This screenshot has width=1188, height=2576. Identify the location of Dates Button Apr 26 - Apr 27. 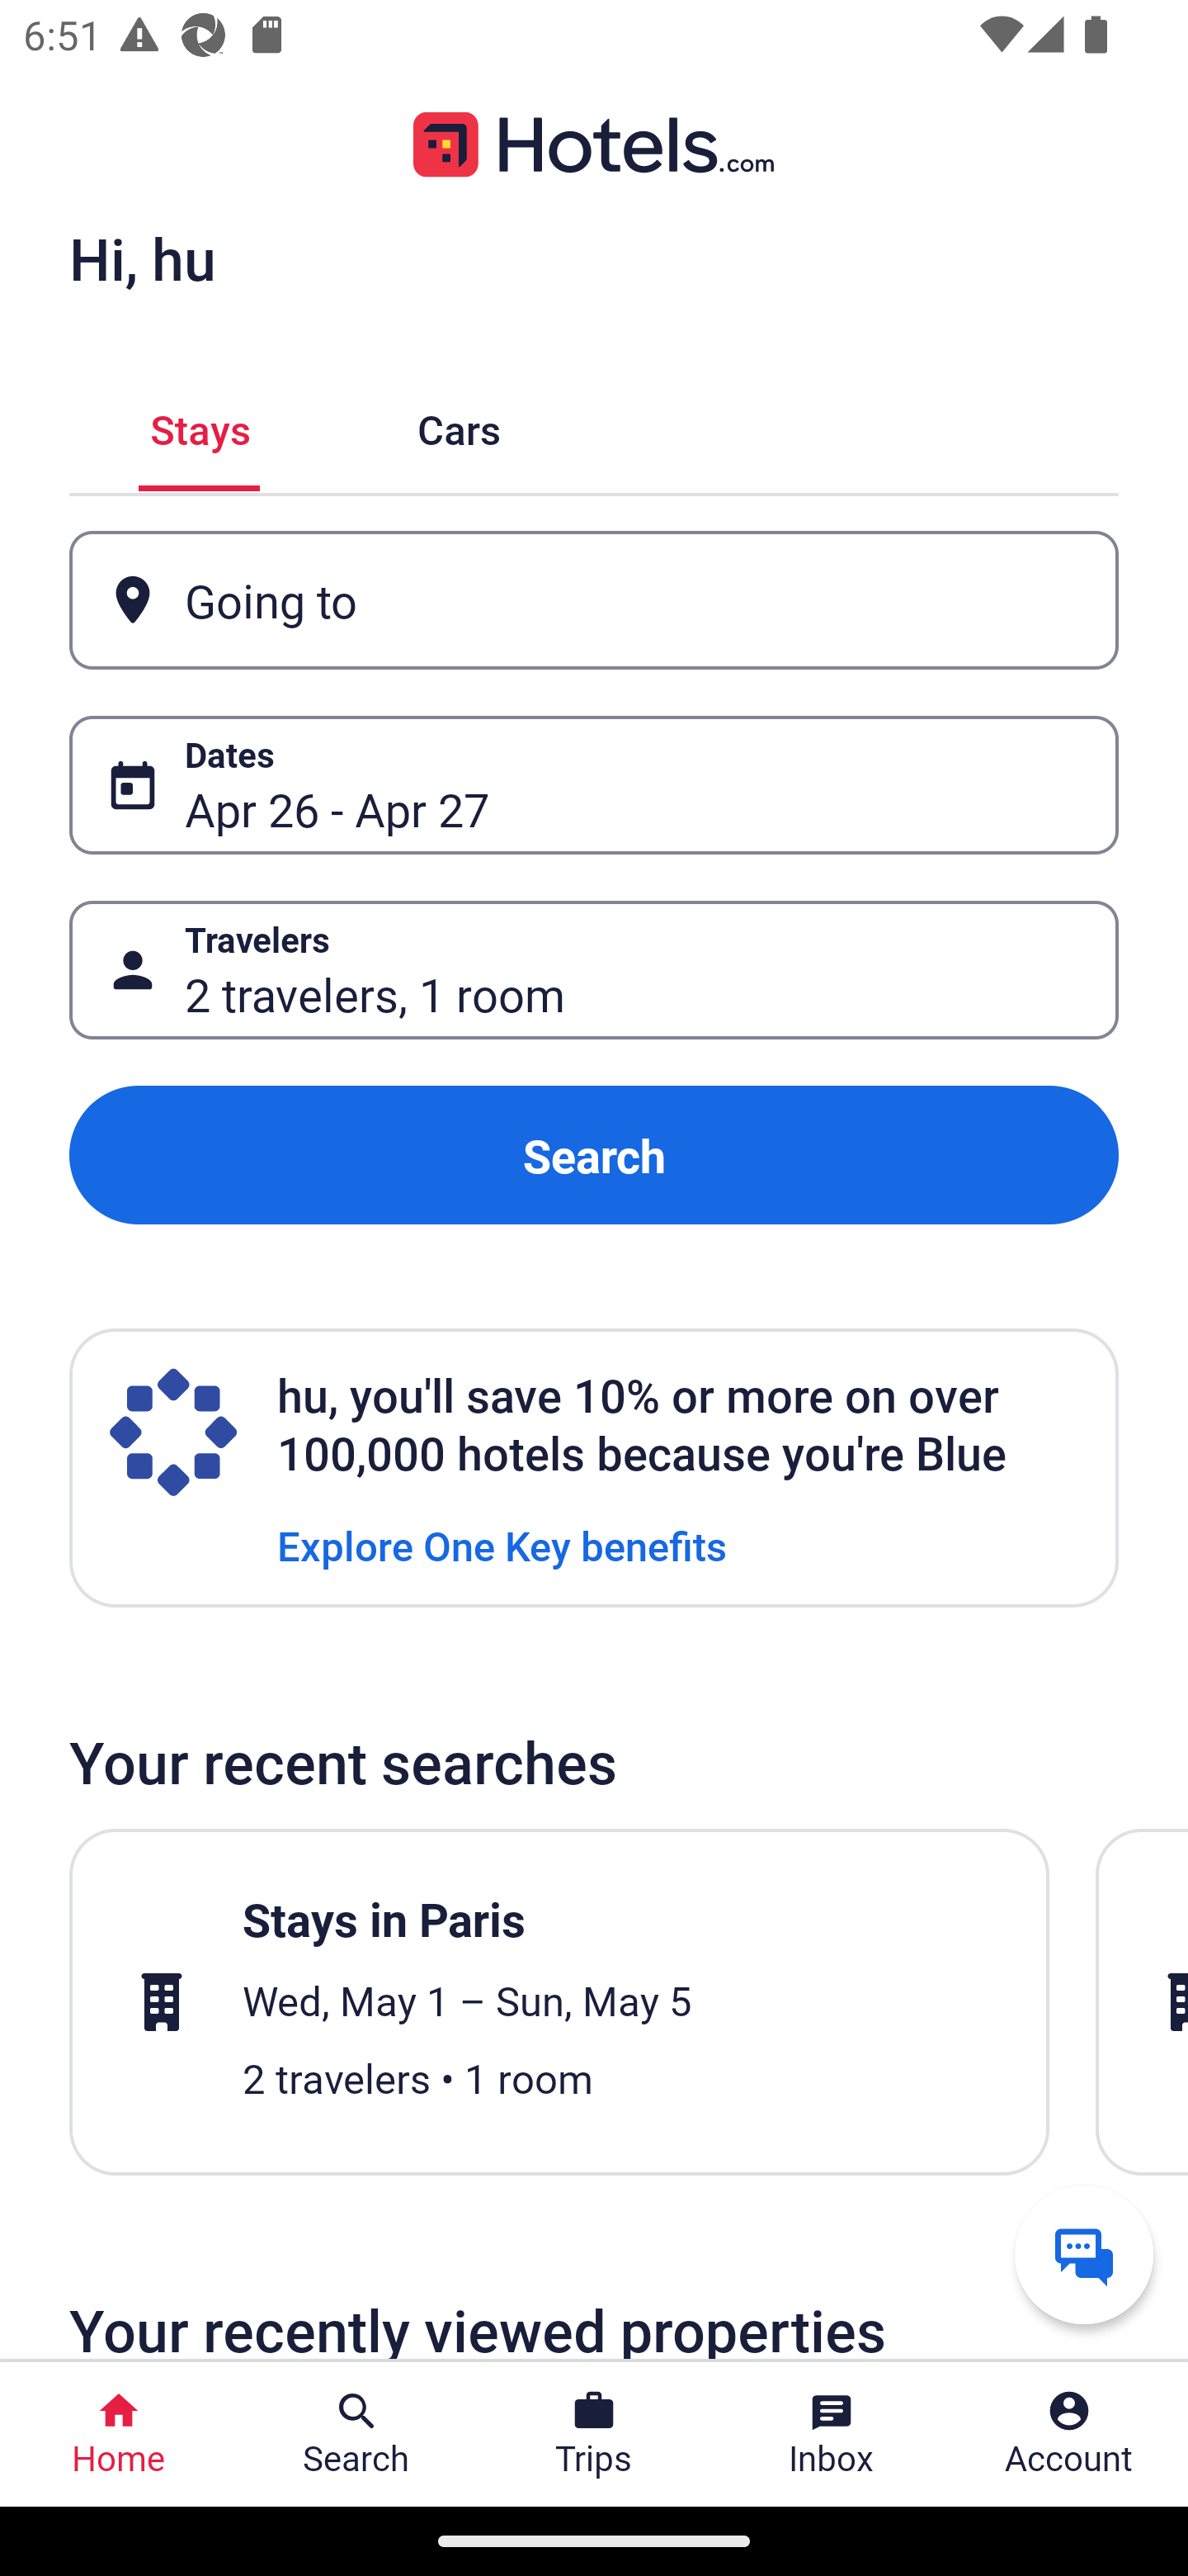
(594, 785).